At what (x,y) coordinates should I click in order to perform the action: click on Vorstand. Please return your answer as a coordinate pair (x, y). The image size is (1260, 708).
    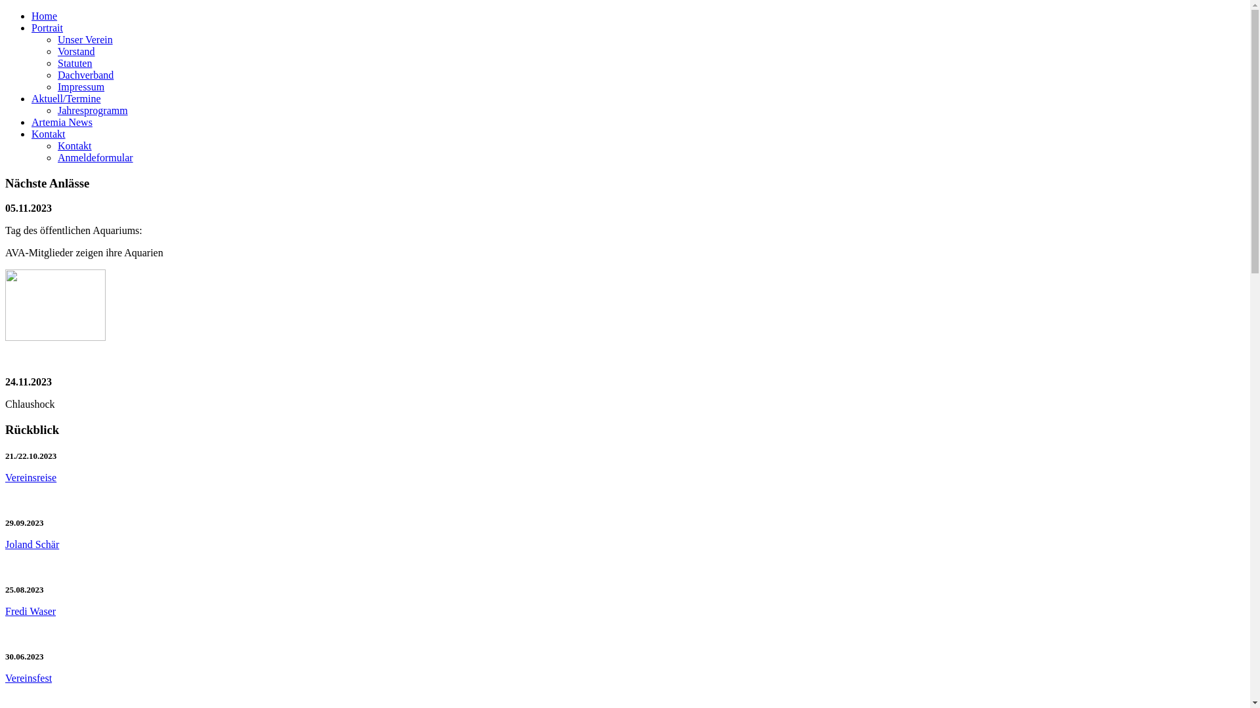
    Looking at the image, I should click on (76, 51).